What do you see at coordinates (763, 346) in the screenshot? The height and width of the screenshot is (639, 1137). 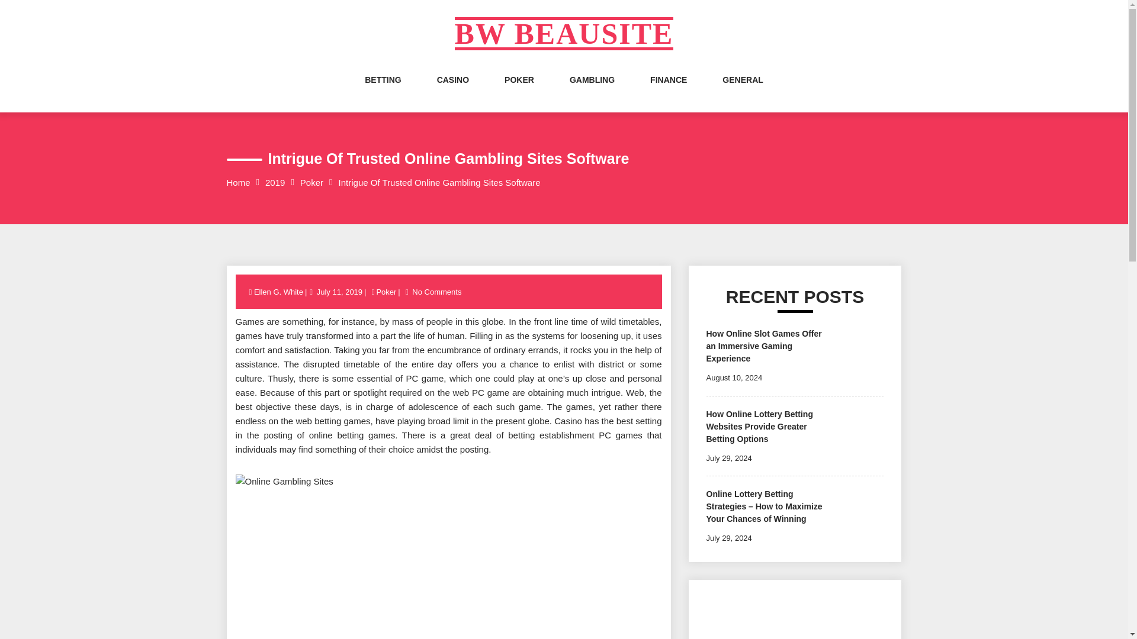 I see `How Online Slot Games Offer an Immersive Gaming Experience` at bounding box center [763, 346].